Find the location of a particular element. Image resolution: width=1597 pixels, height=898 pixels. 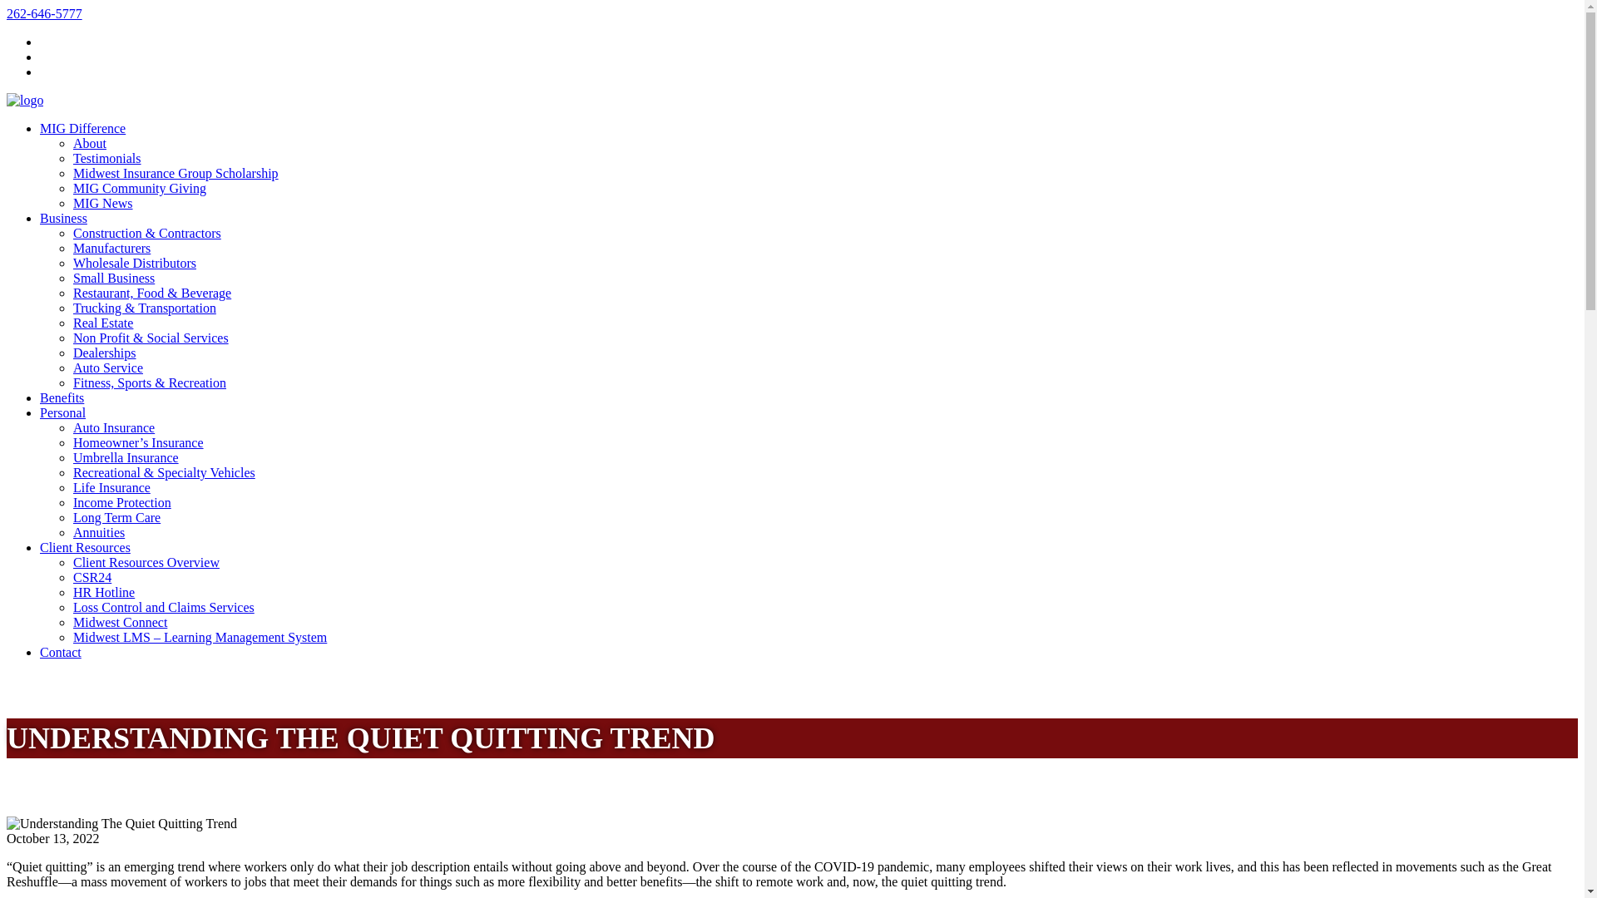

Income Protection is located at coordinates (121, 502).